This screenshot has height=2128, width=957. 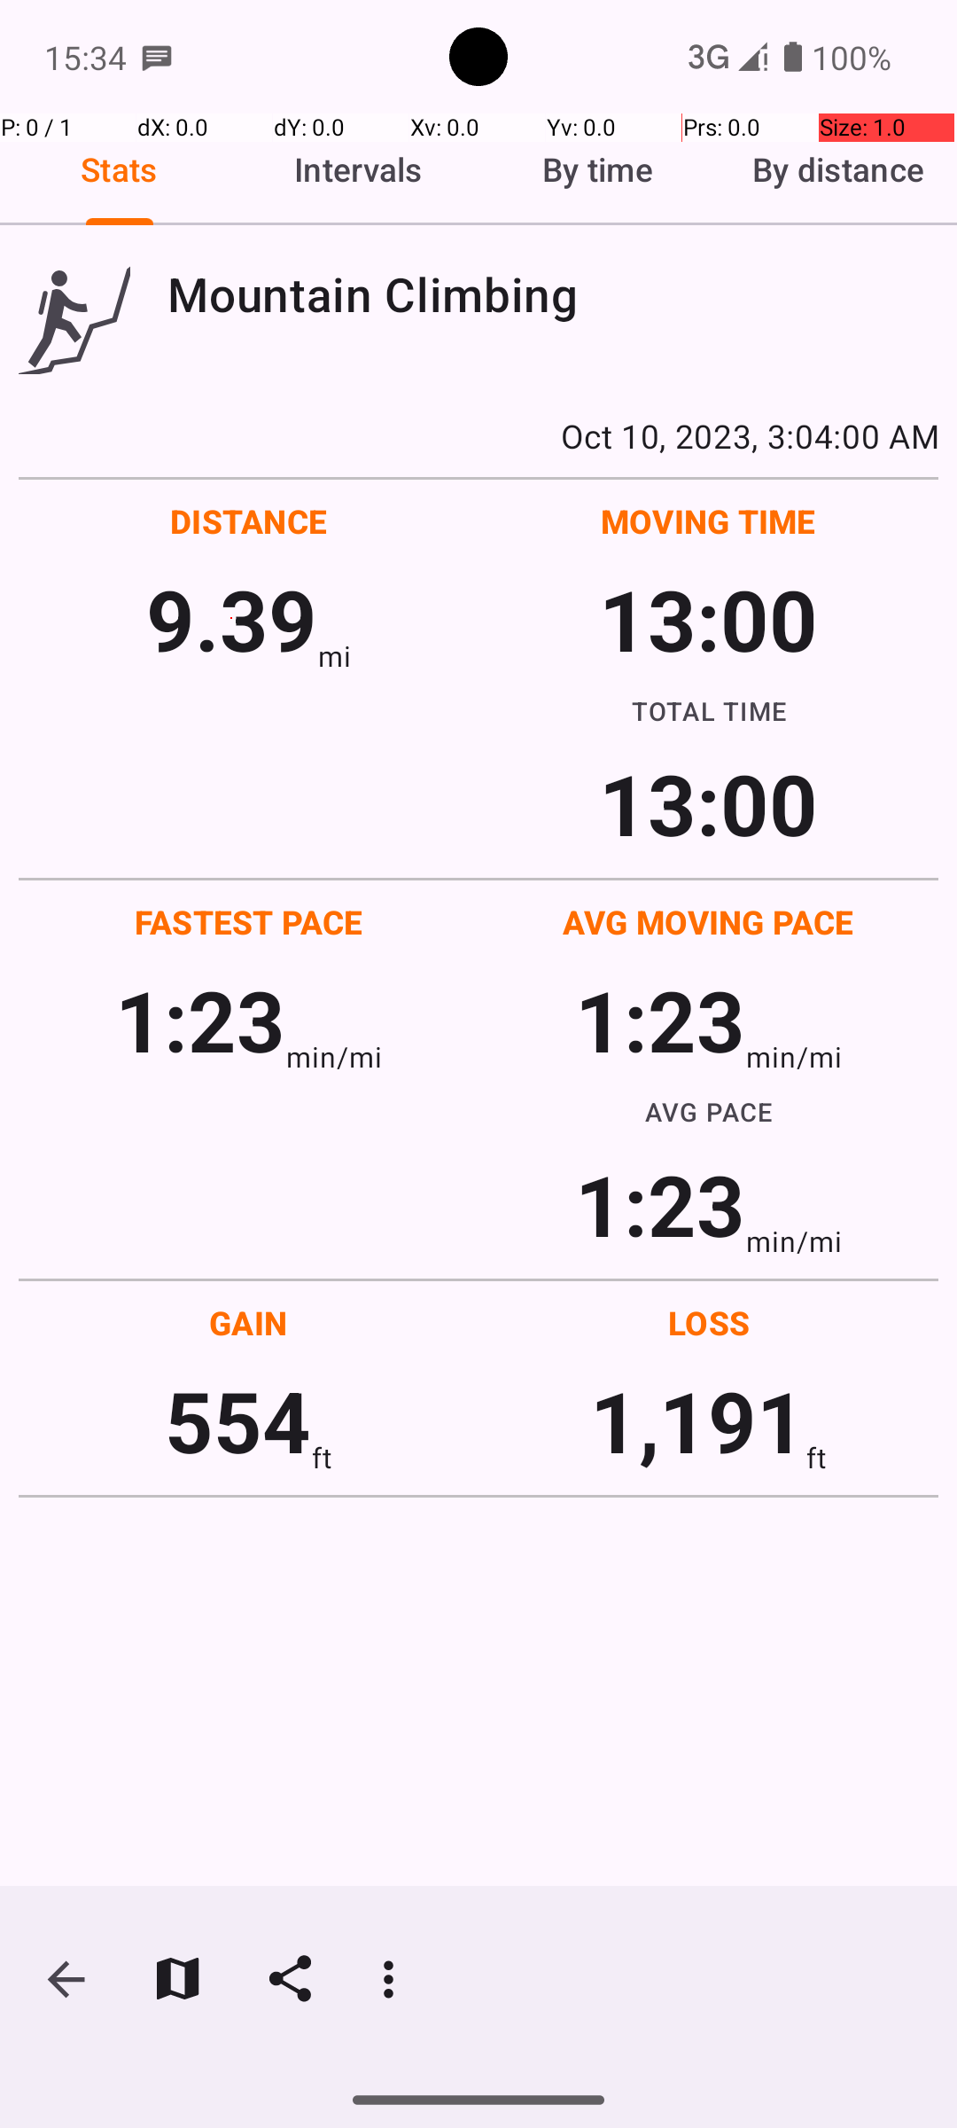 I want to click on 13:00, so click(x=709, y=619).